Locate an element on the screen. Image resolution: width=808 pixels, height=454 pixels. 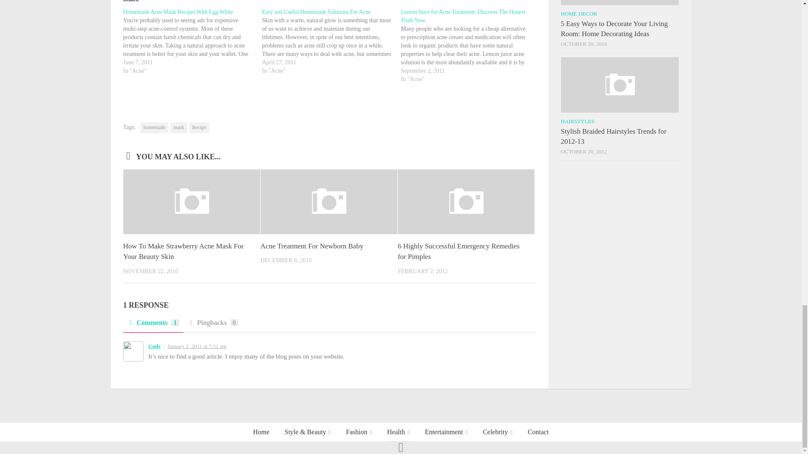
mask is located at coordinates (178, 128).